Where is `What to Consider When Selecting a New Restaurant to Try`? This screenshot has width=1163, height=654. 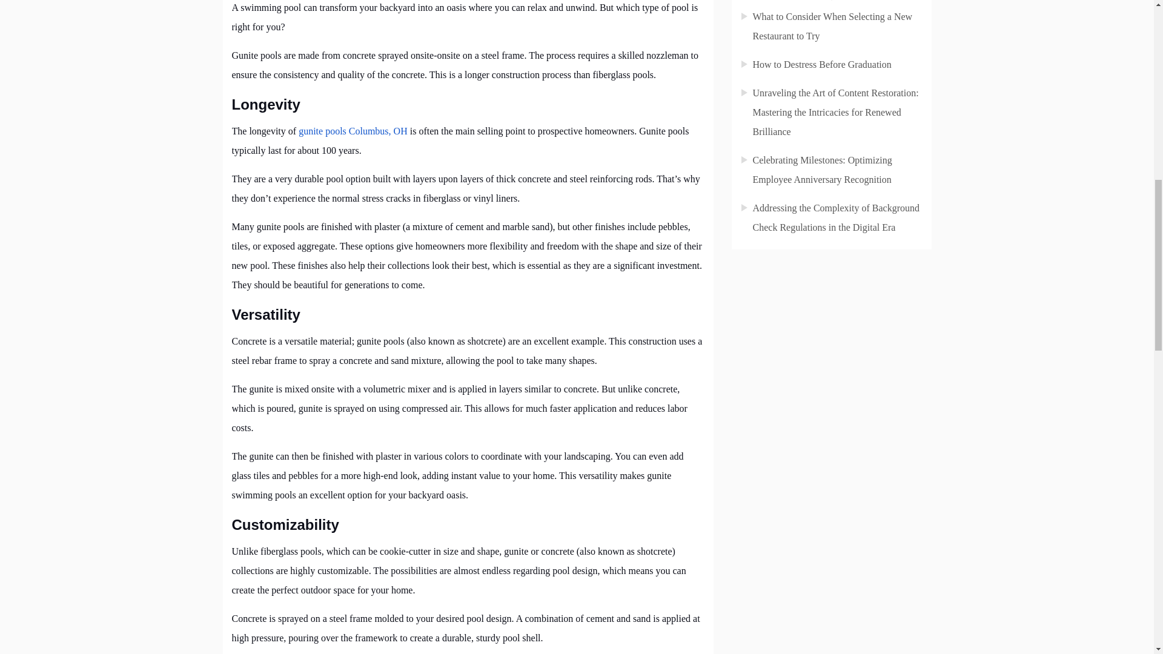
What to Consider When Selecting a New Restaurant to Try is located at coordinates (832, 27).